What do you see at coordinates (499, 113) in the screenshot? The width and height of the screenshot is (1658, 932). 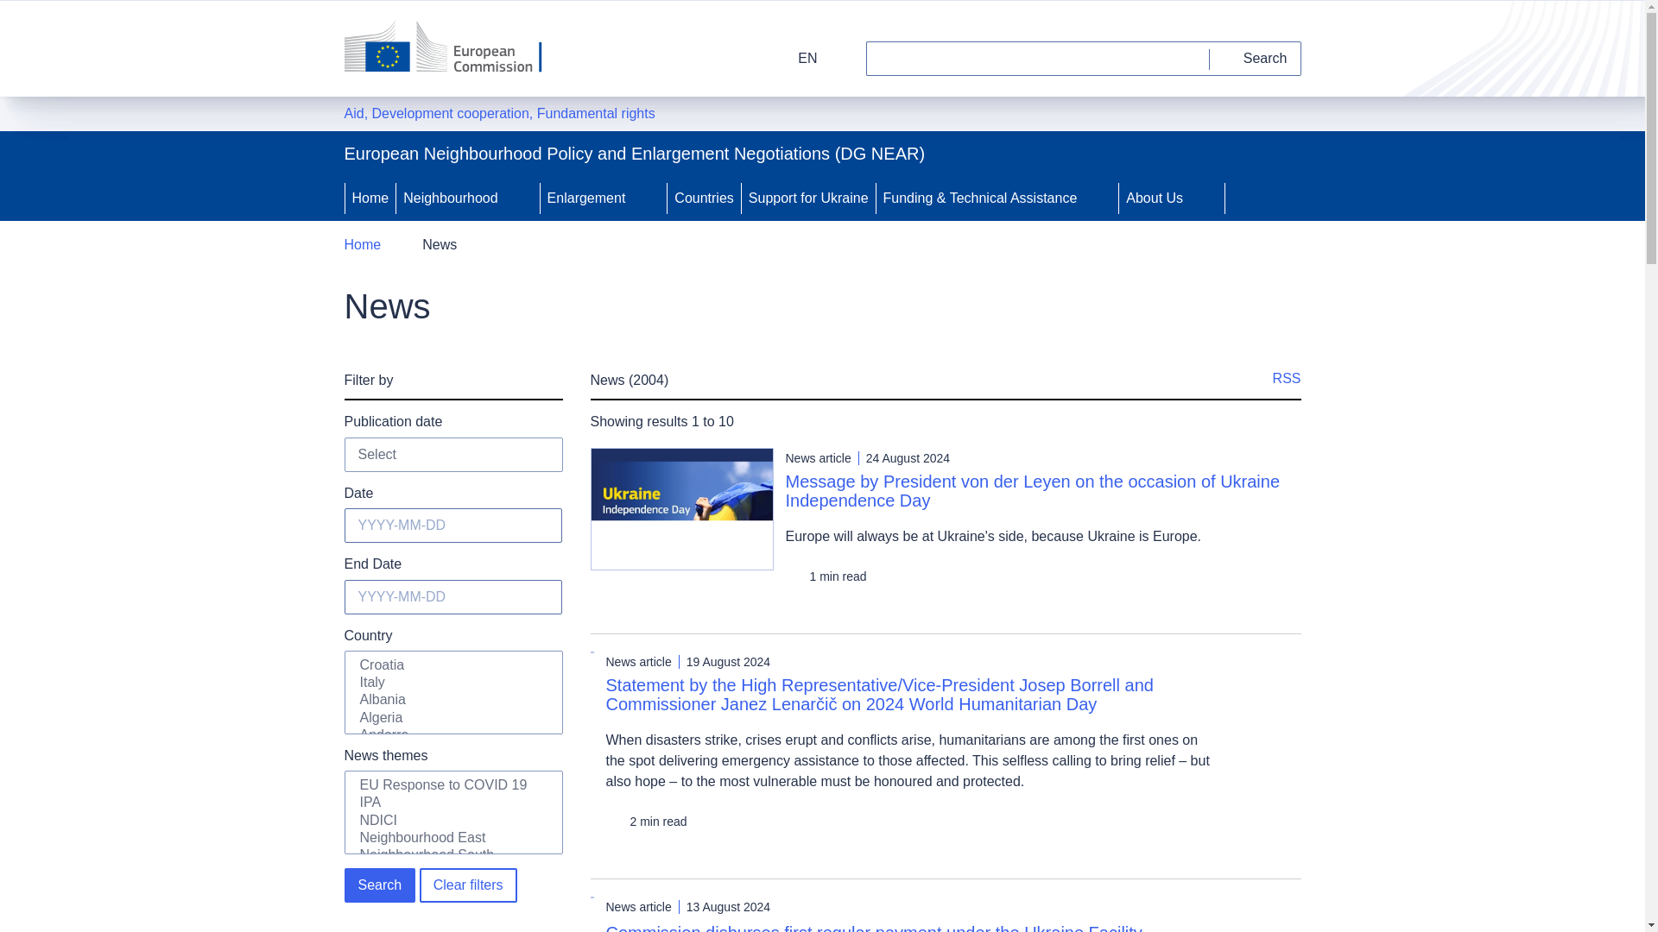 I see `Aid, Development cooperation, Fundamental rights` at bounding box center [499, 113].